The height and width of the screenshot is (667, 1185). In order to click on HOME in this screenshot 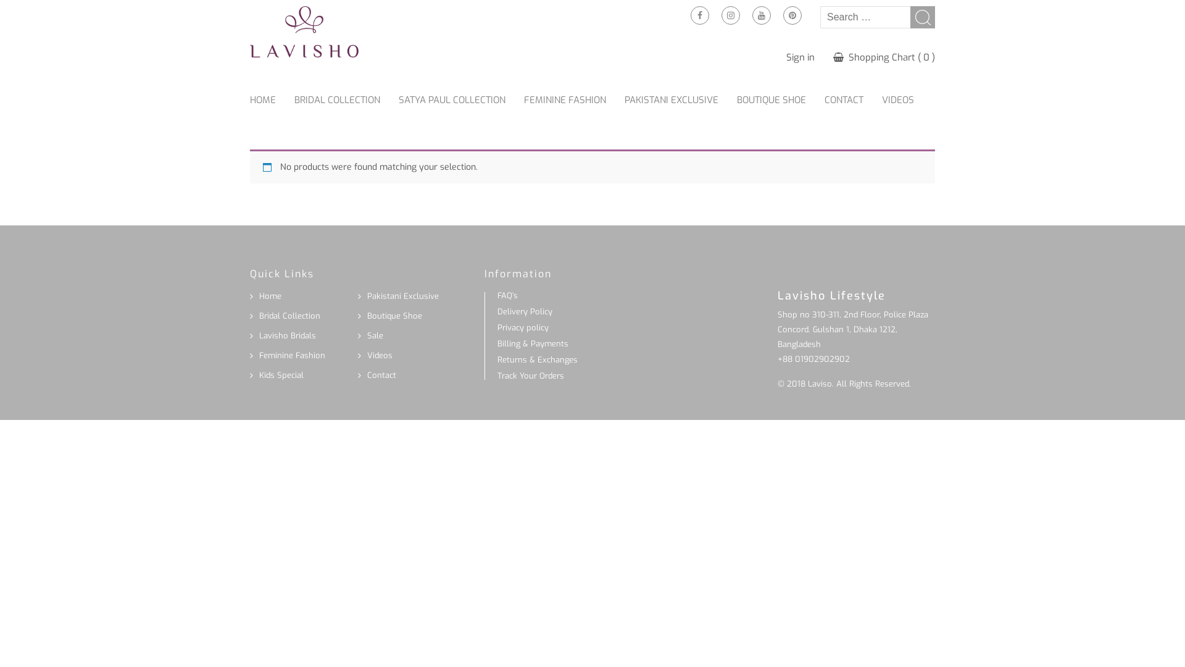, I will do `click(272, 100)`.